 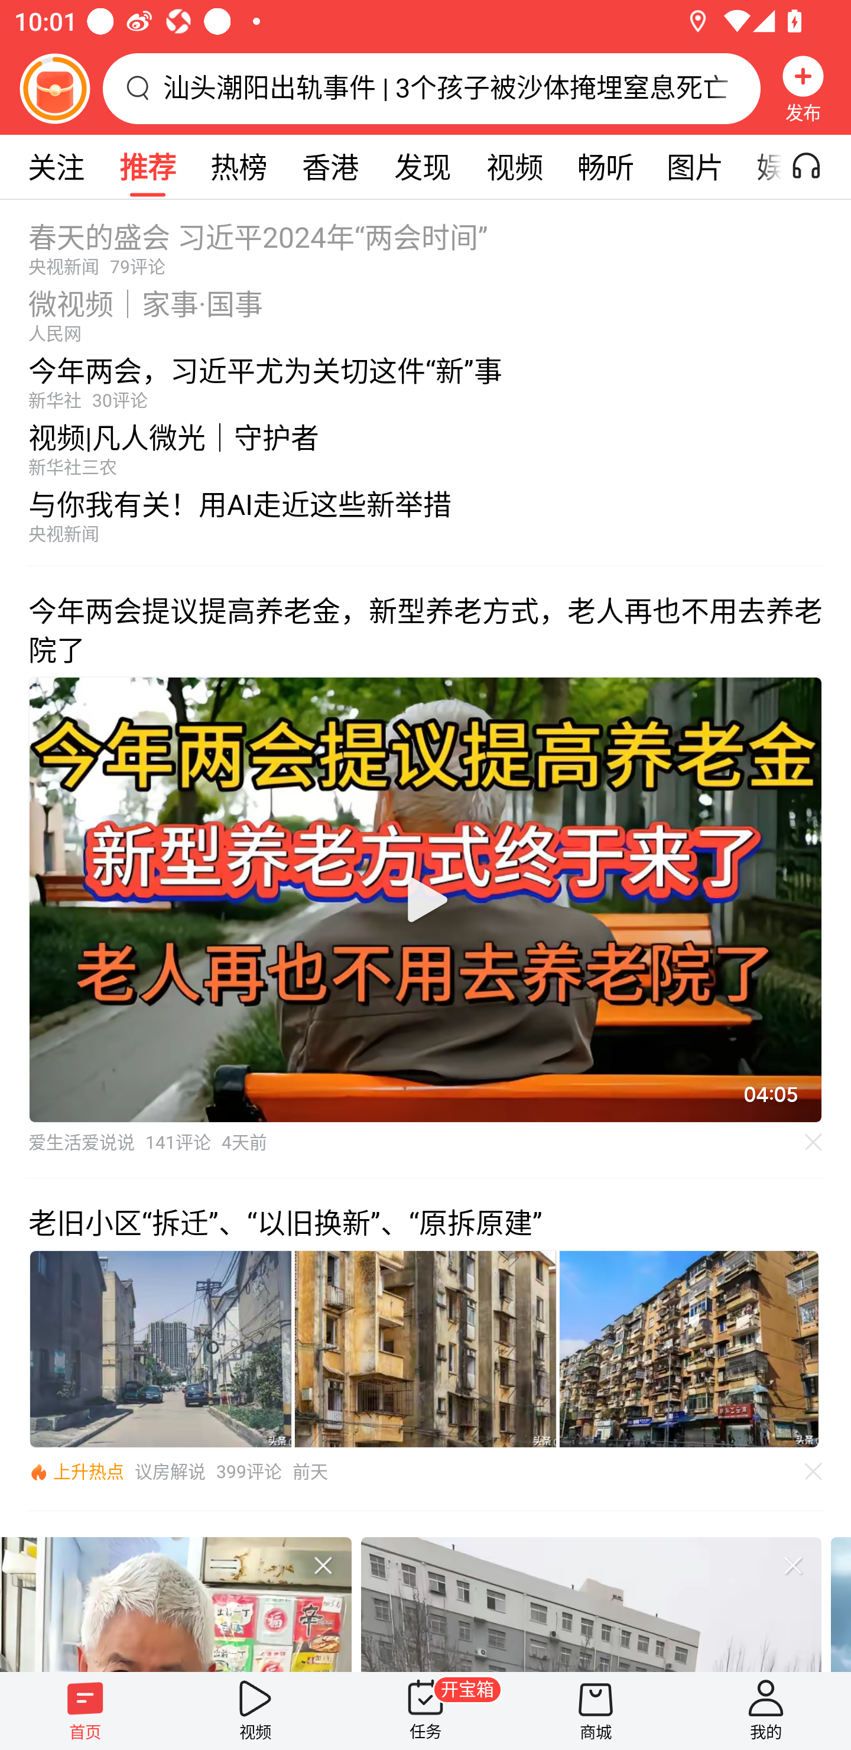 What do you see at coordinates (425, 310) in the screenshot?
I see `微视频｜家事·国事人民网 视频 微视频｜家事·国事 人民网` at bounding box center [425, 310].